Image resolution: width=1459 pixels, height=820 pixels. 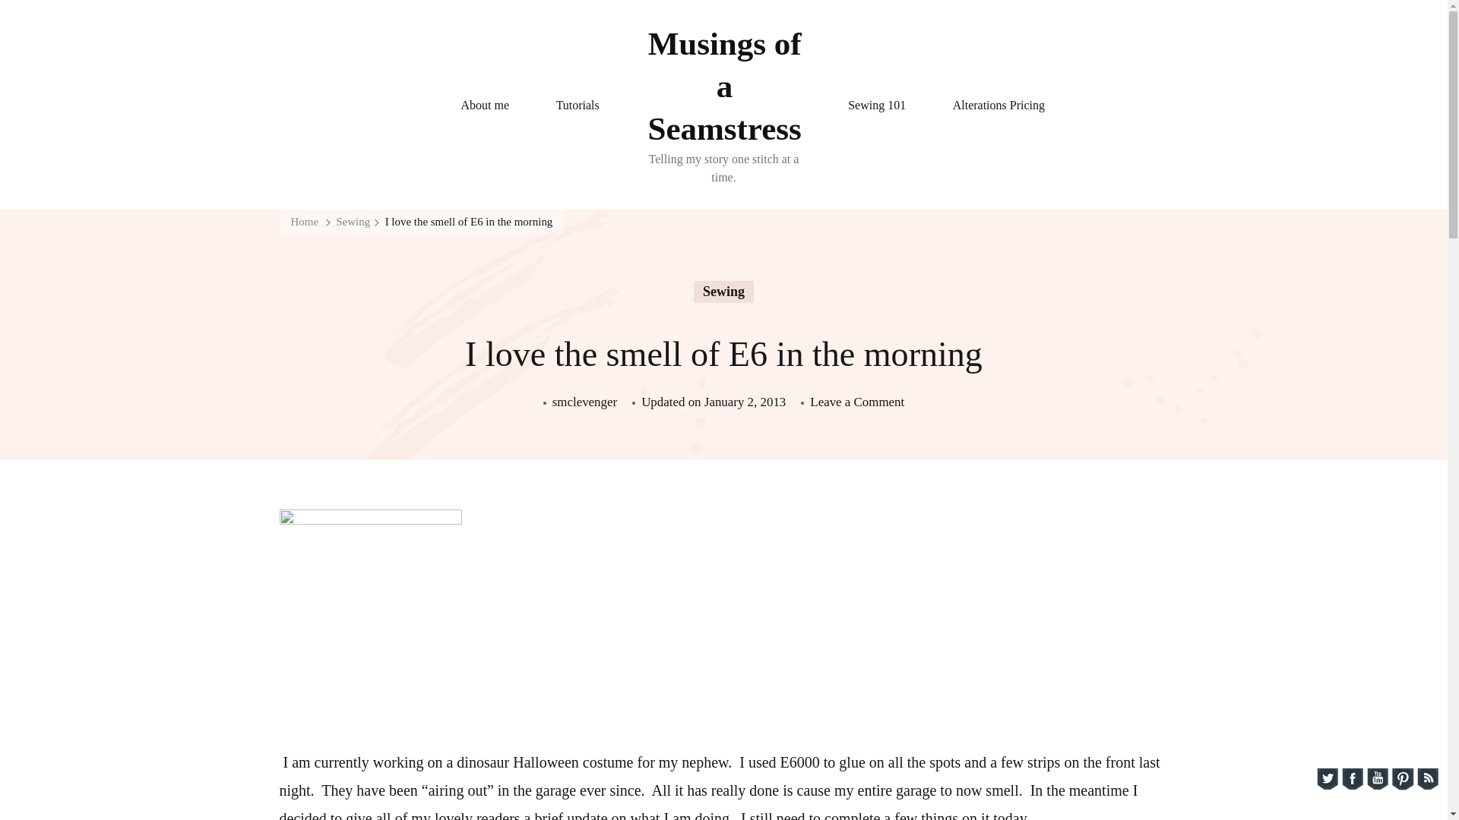 What do you see at coordinates (857, 402) in the screenshot?
I see `Sewing` at bounding box center [857, 402].